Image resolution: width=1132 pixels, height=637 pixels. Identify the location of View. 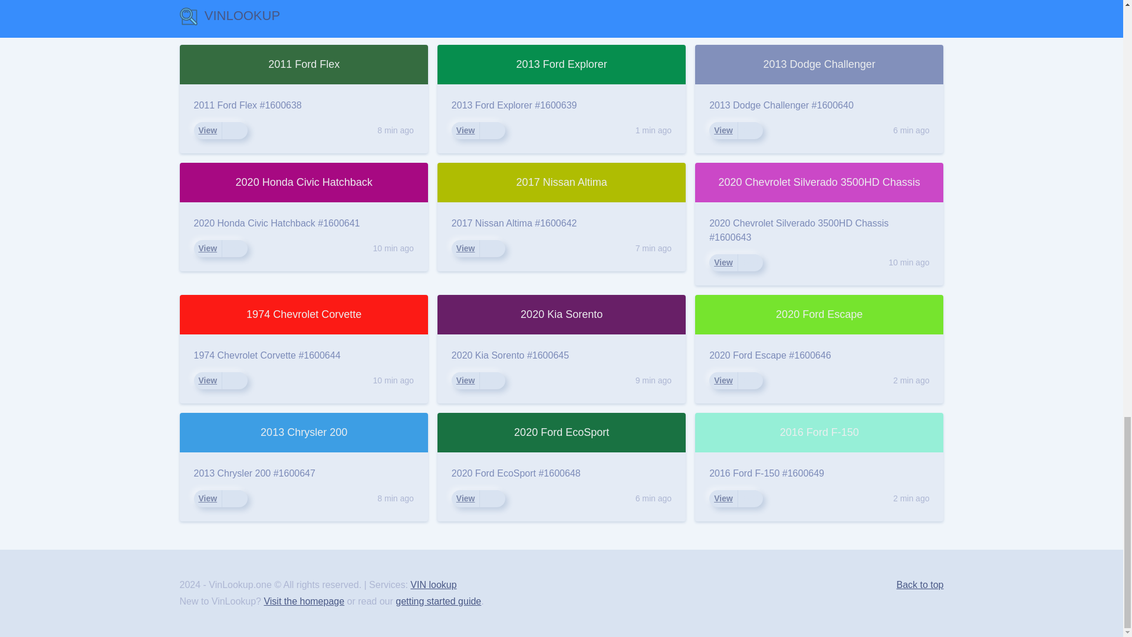
(723, 131).